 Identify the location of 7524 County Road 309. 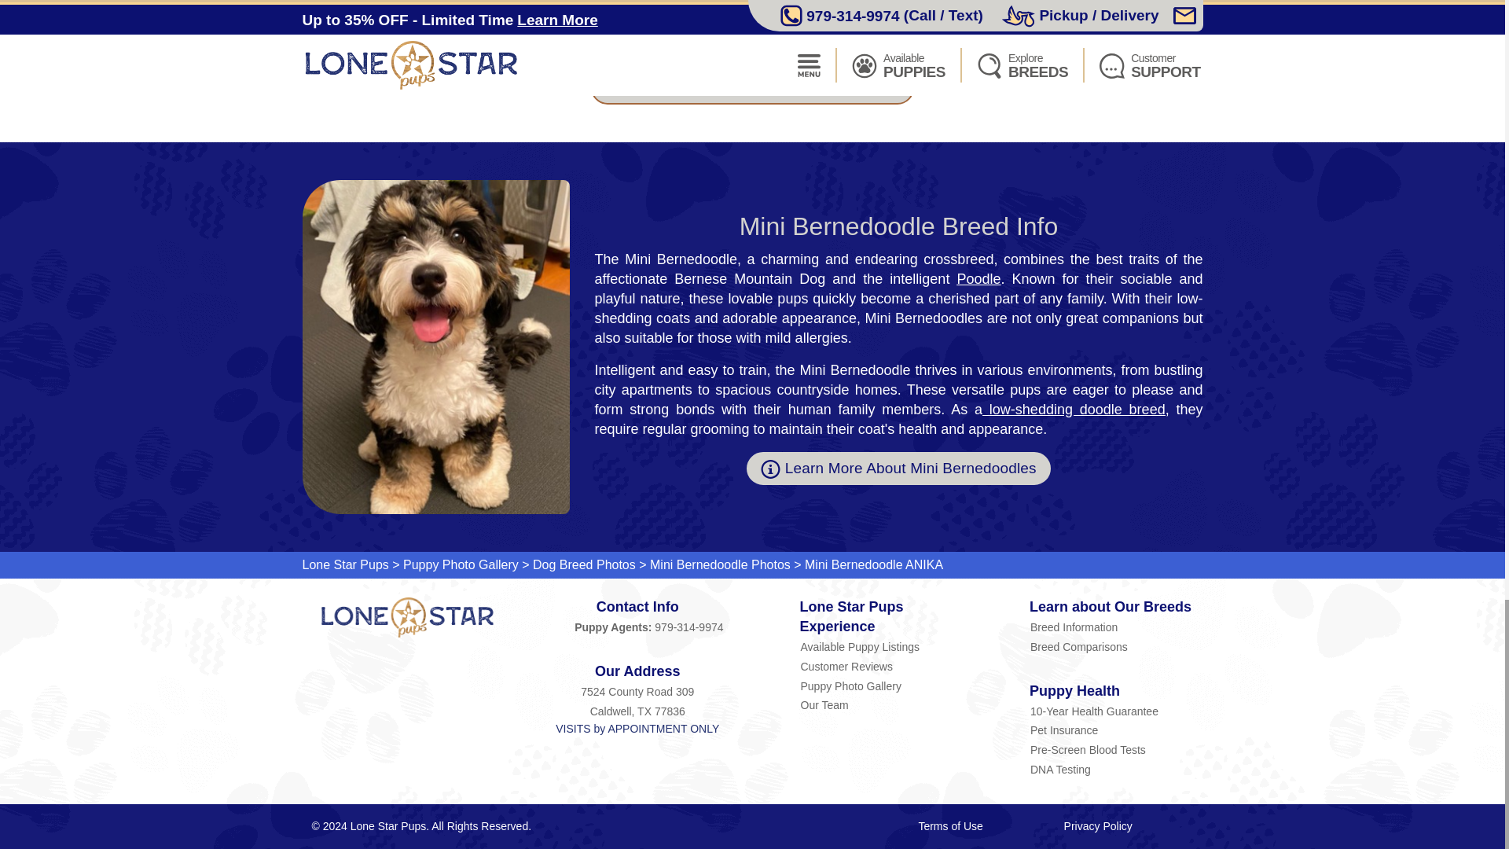
(638, 692).